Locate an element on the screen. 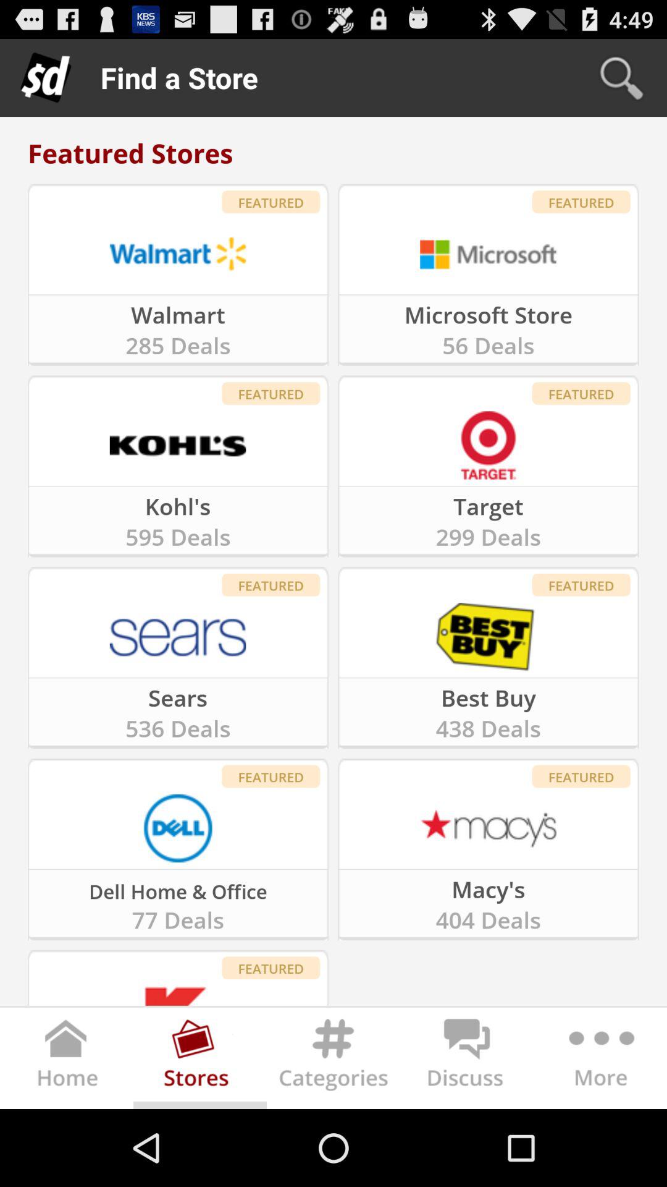 The height and width of the screenshot is (1187, 667). click the icon above the featured stores is located at coordinates (621, 78).